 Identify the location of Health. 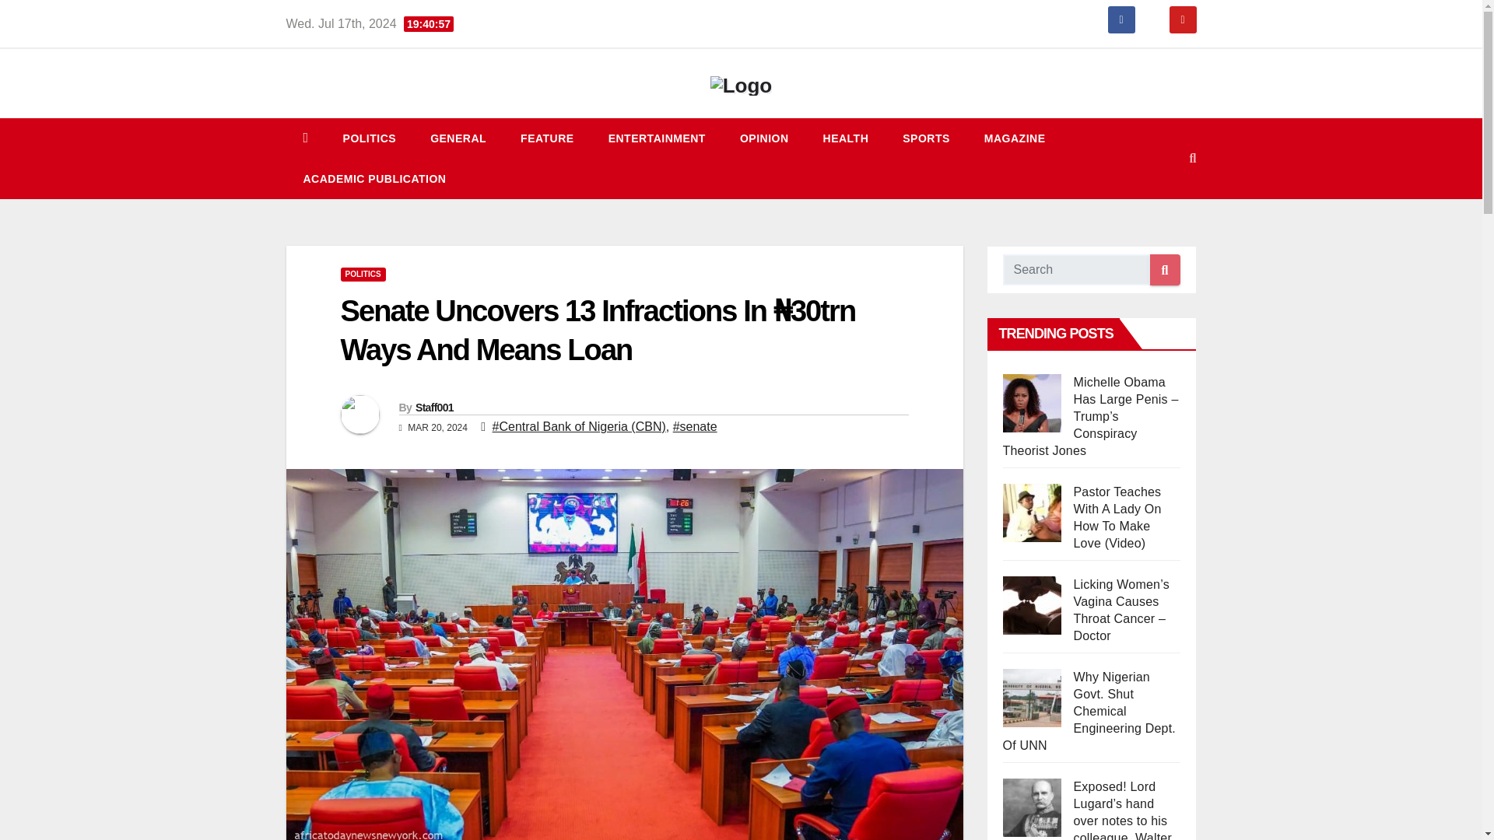
(846, 138).